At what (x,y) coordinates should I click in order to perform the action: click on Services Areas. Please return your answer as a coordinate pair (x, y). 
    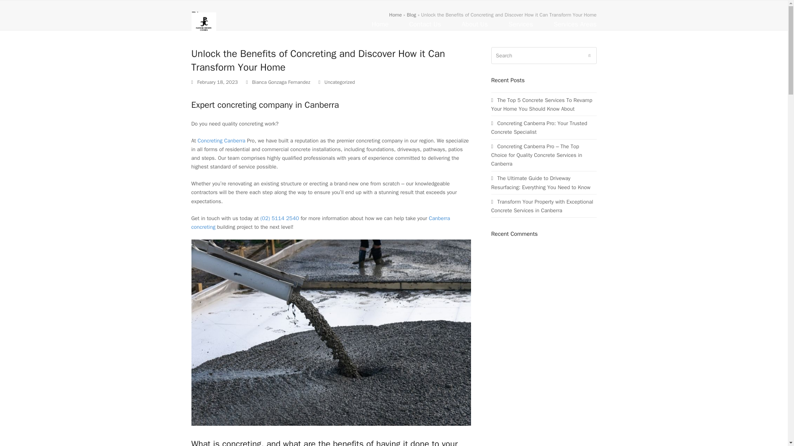
    Looking at the image, I should click on (575, 25).